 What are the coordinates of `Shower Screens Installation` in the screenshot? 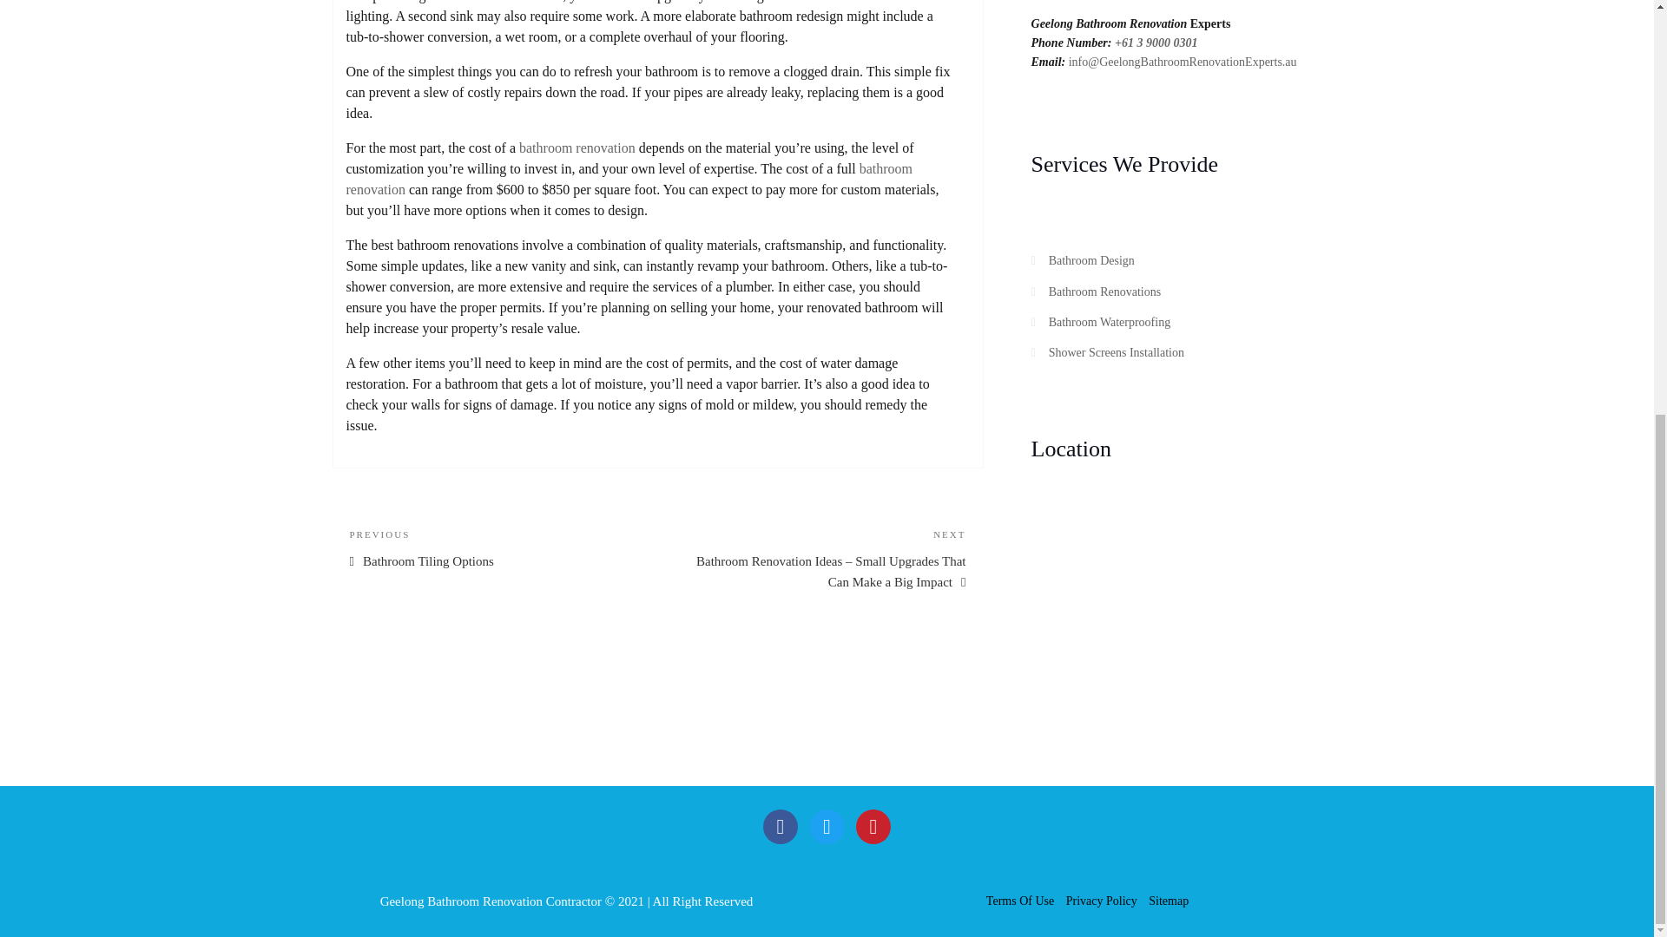 It's located at (1116, 352).